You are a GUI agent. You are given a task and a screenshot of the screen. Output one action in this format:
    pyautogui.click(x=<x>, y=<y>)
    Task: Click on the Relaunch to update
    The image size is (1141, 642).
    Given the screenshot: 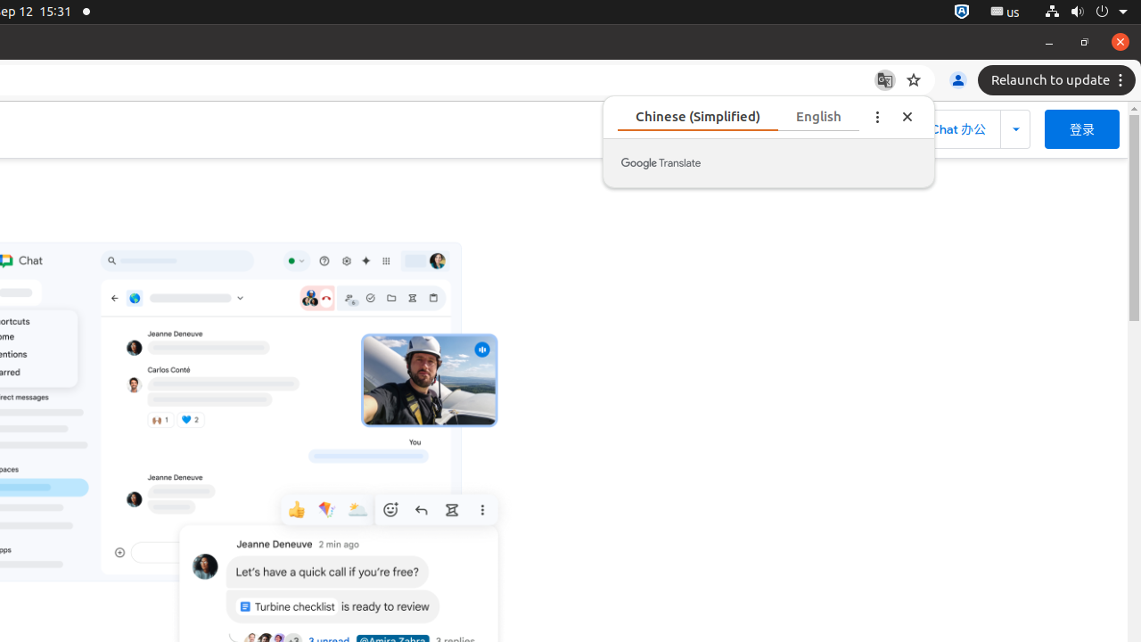 What is the action you would take?
    pyautogui.click(x=1059, y=80)
    